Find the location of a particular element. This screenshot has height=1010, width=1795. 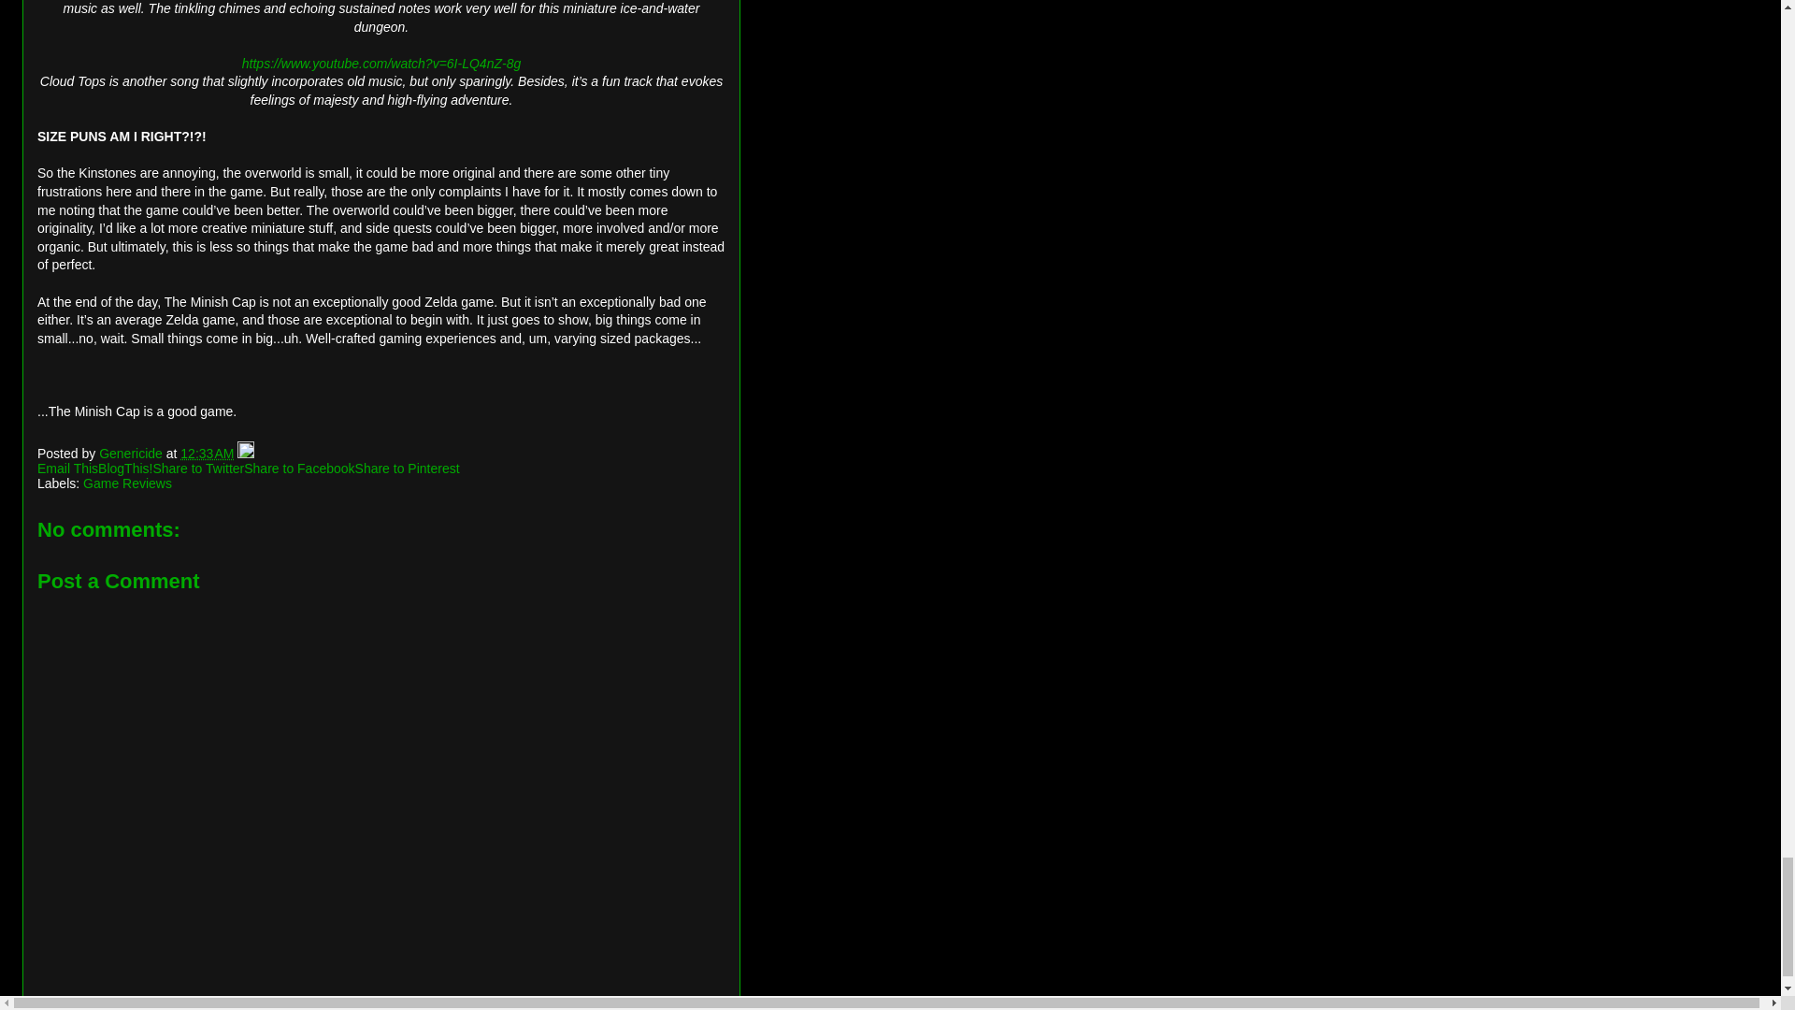

Edit Post is located at coordinates (245, 453).